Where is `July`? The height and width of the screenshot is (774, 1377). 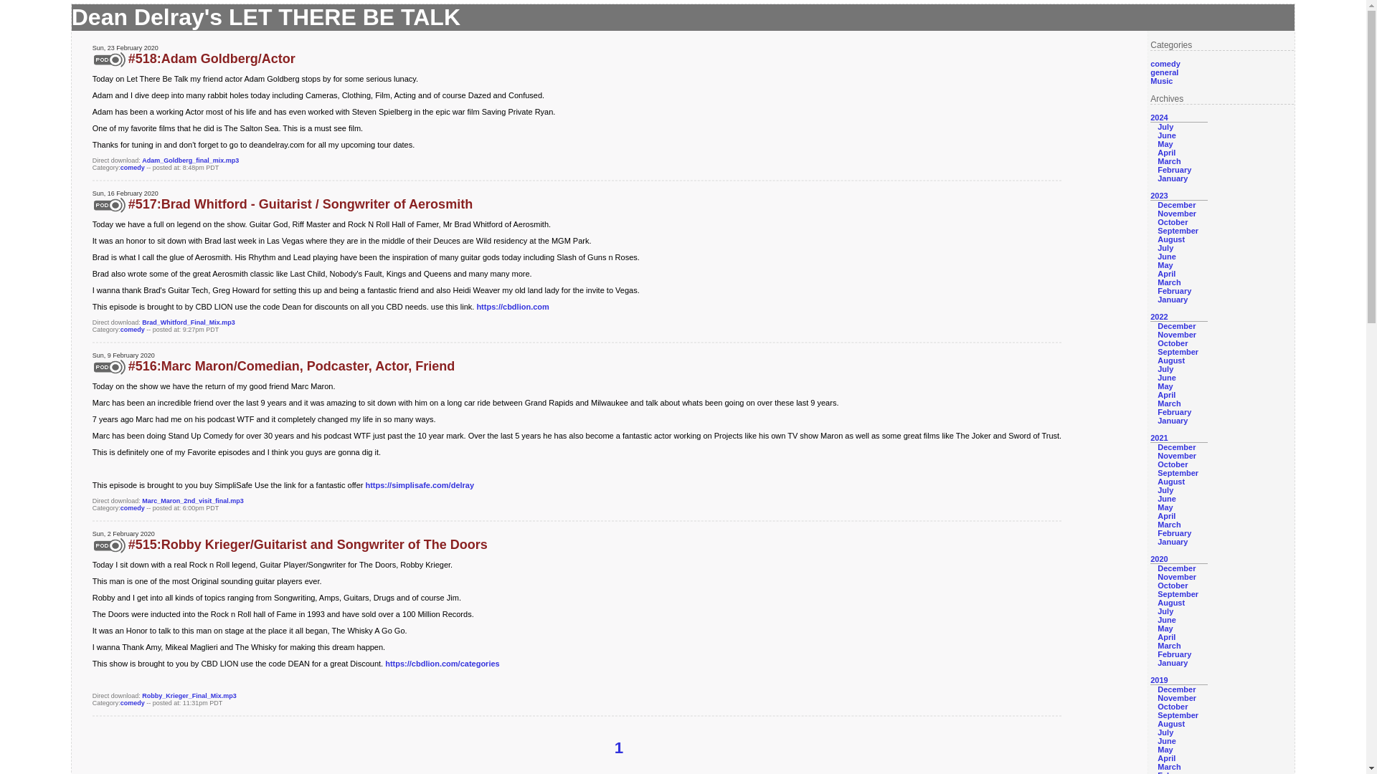
July is located at coordinates (1165, 248).